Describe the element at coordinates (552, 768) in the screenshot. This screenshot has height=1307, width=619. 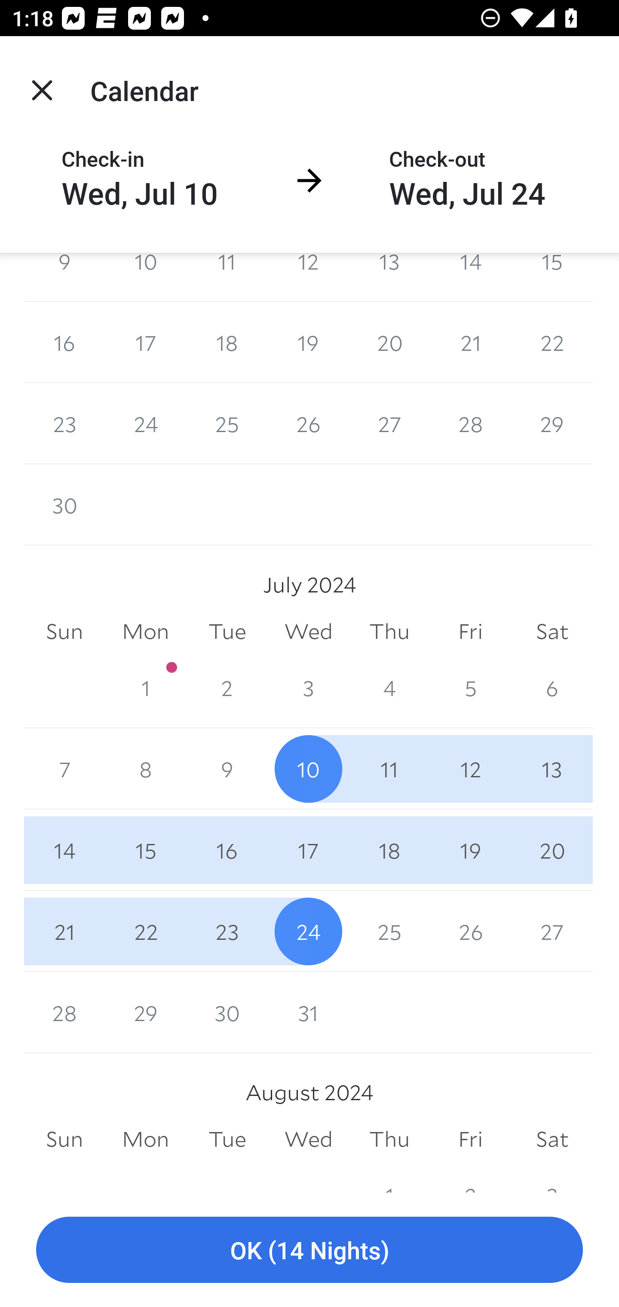
I see `13 13 July 2024` at that location.